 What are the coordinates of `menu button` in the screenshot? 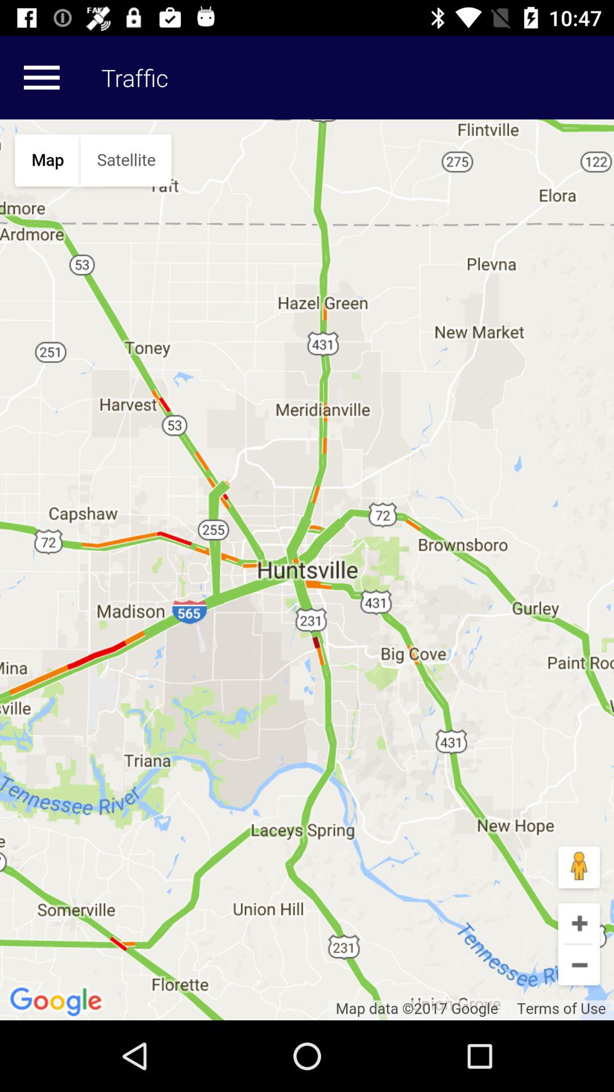 It's located at (42, 77).